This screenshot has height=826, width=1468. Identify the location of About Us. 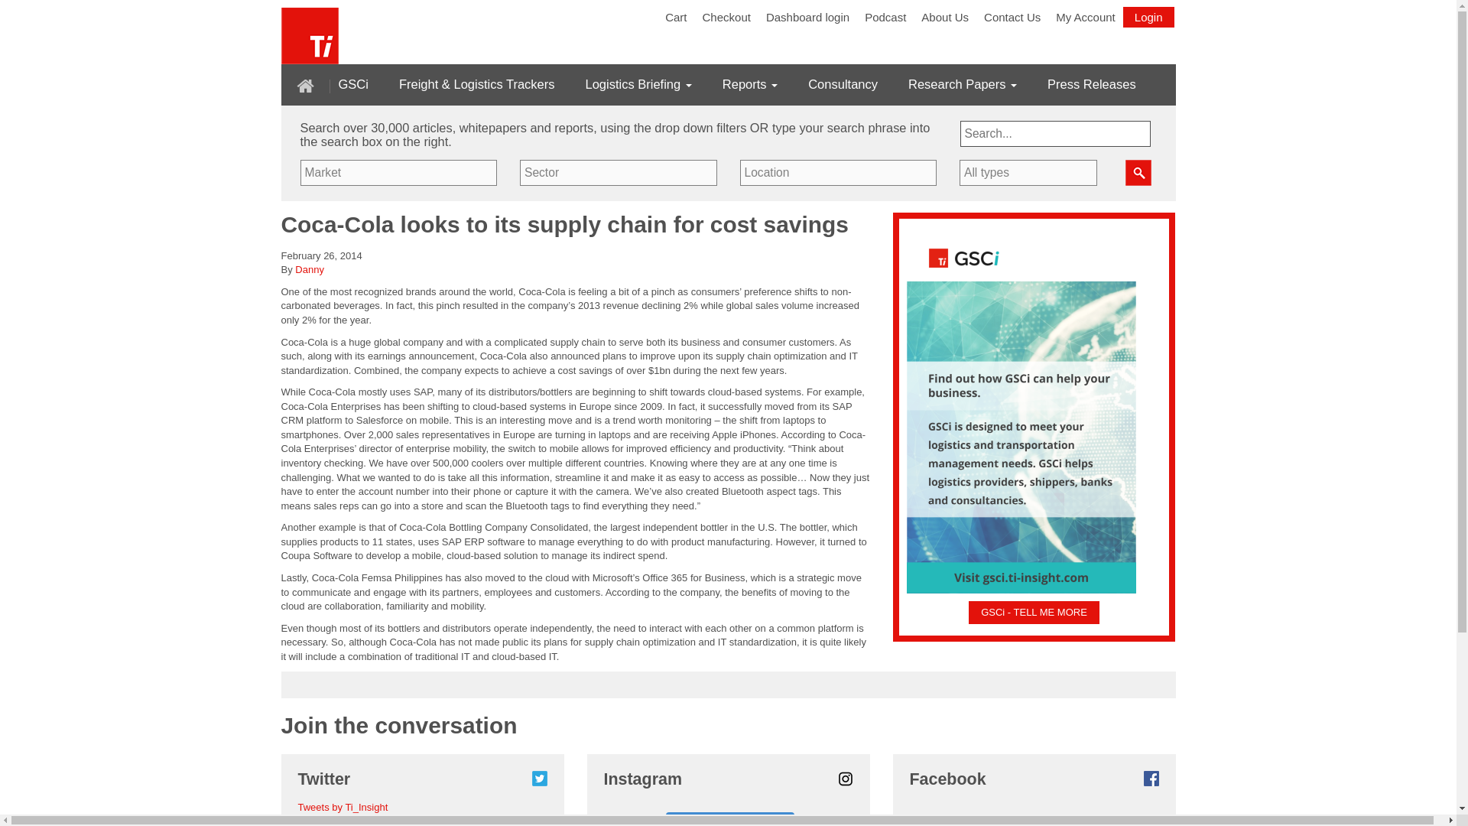
(944, 17).